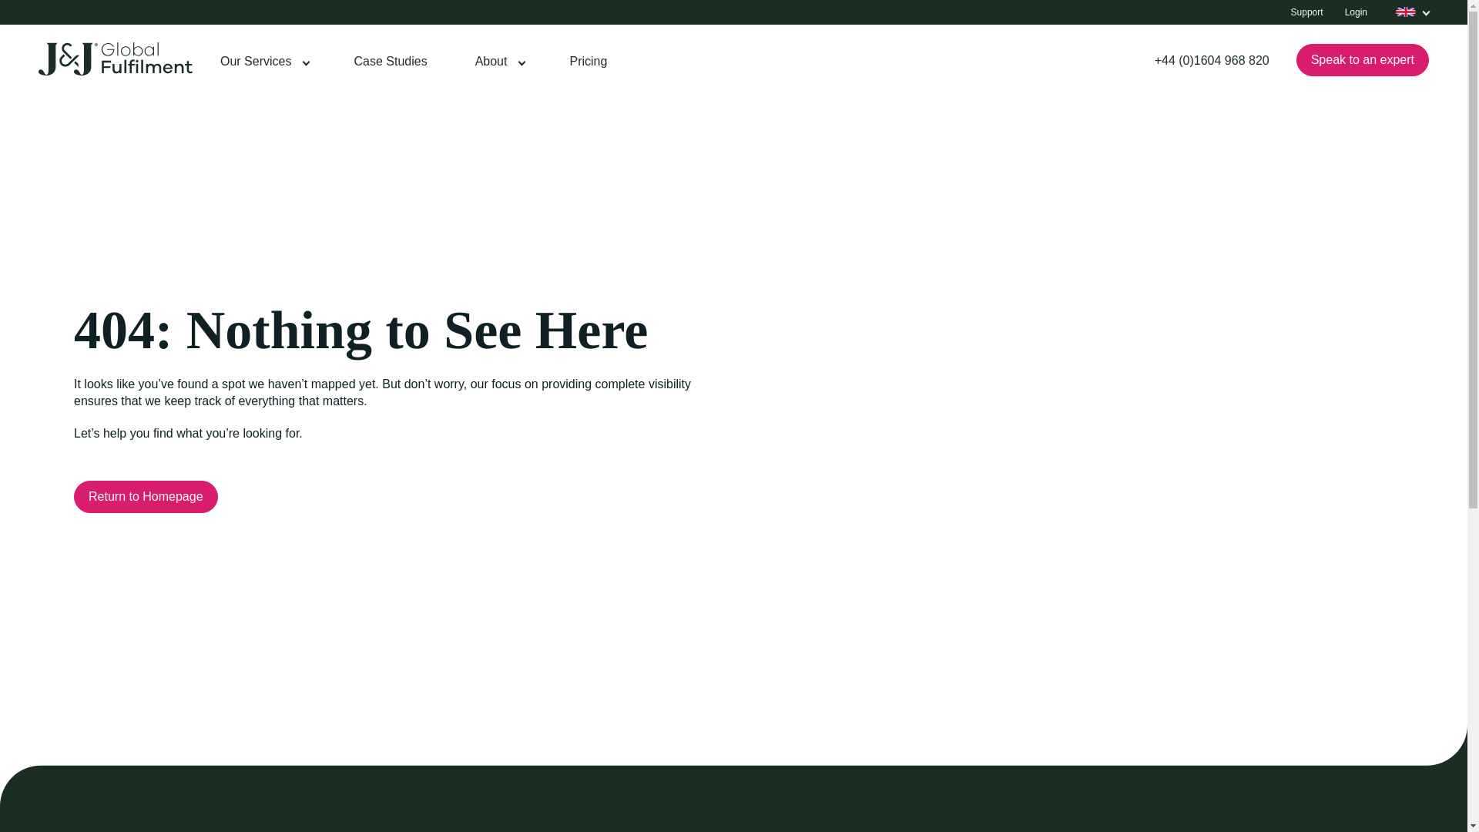  Describe the element at coordinates (263, 65) in the screenshot. I see `Our Services` at that location.